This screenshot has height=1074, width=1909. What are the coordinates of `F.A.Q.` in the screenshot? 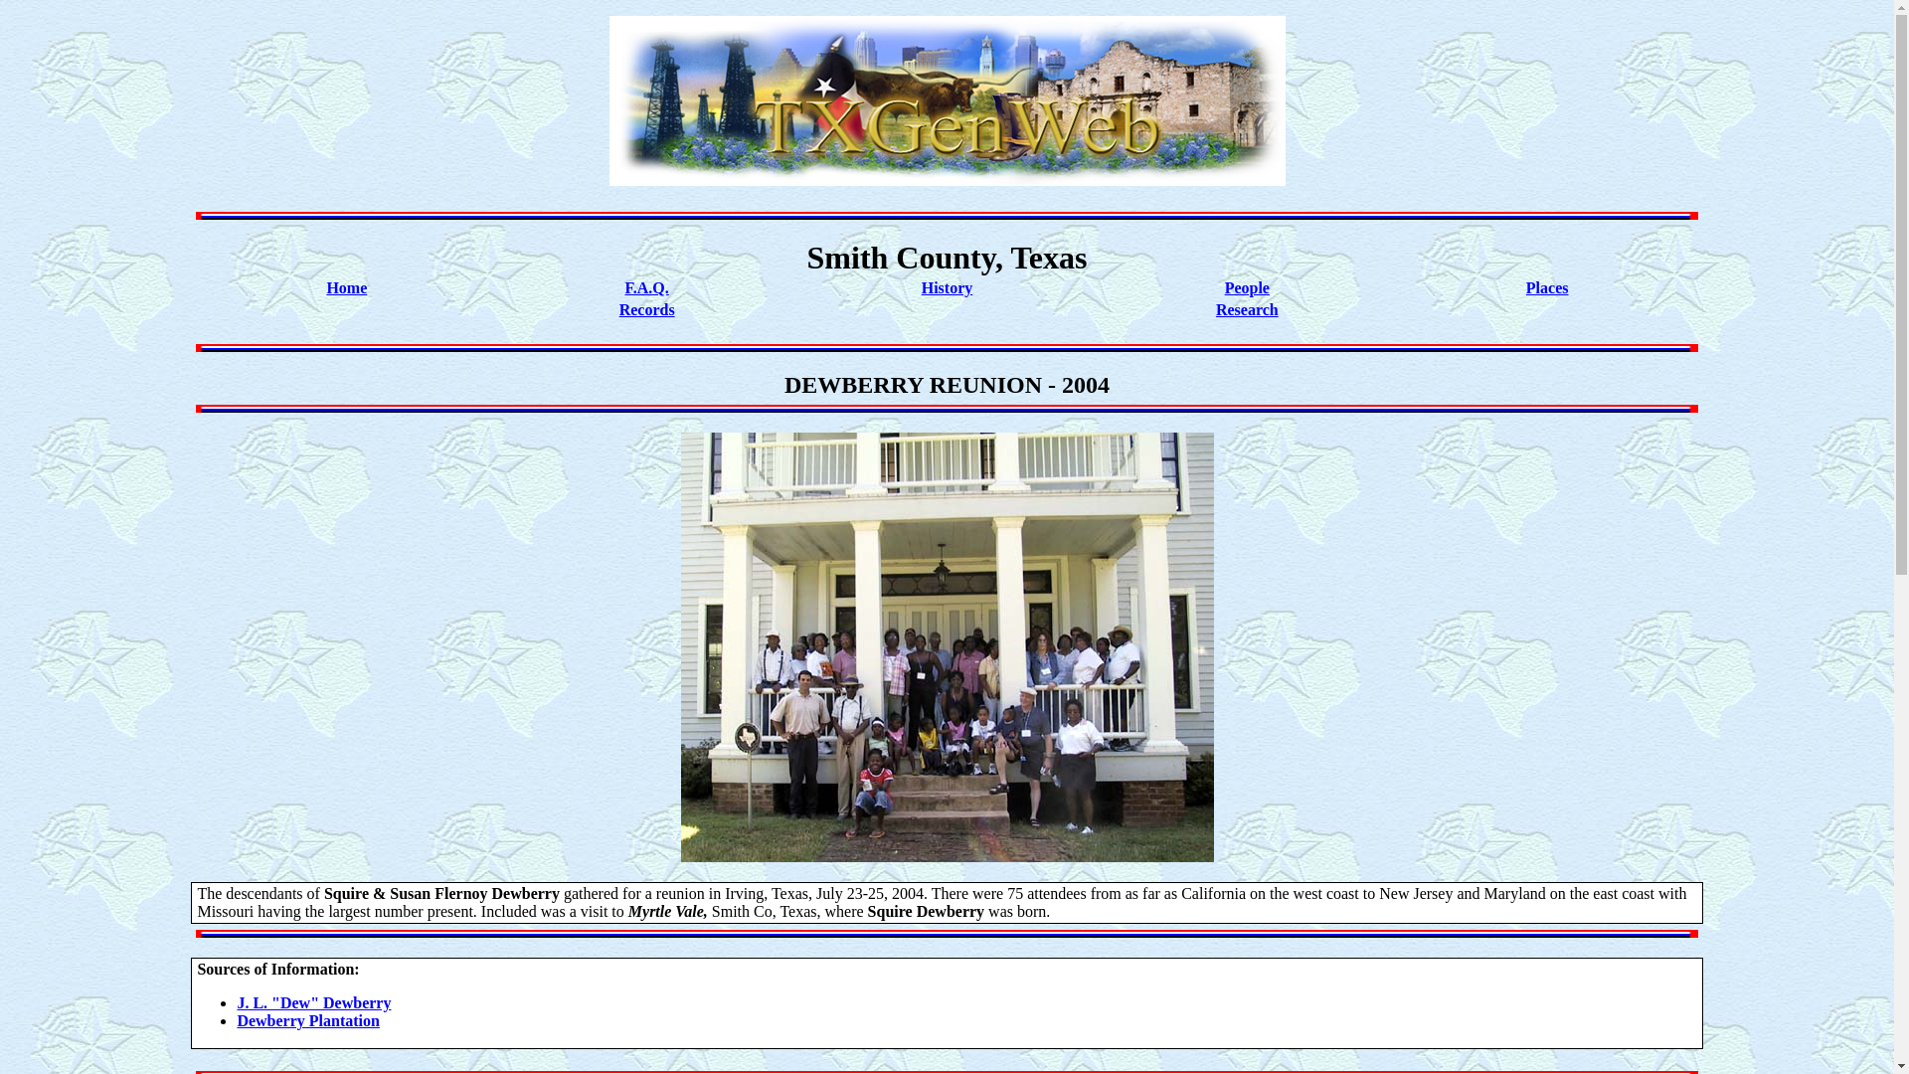 It's located at (646, 287).